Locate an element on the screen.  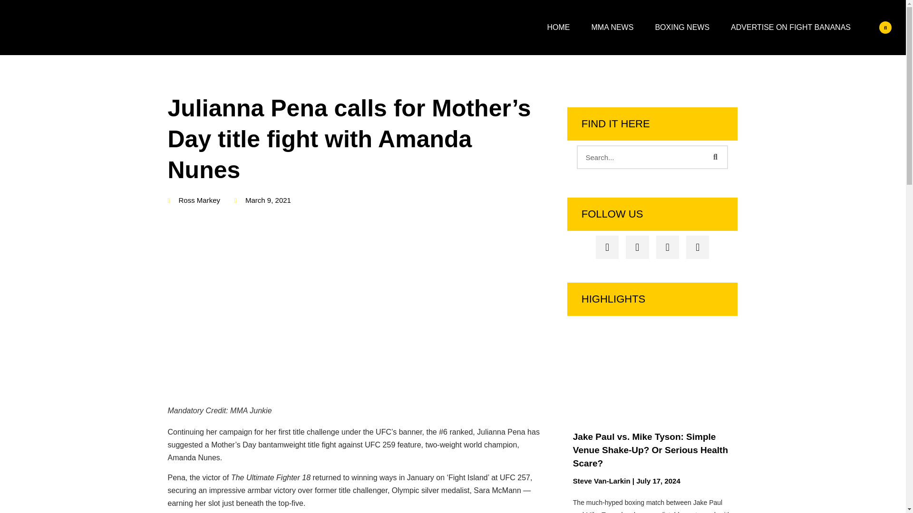
Search is located at coordinates (641, 157).